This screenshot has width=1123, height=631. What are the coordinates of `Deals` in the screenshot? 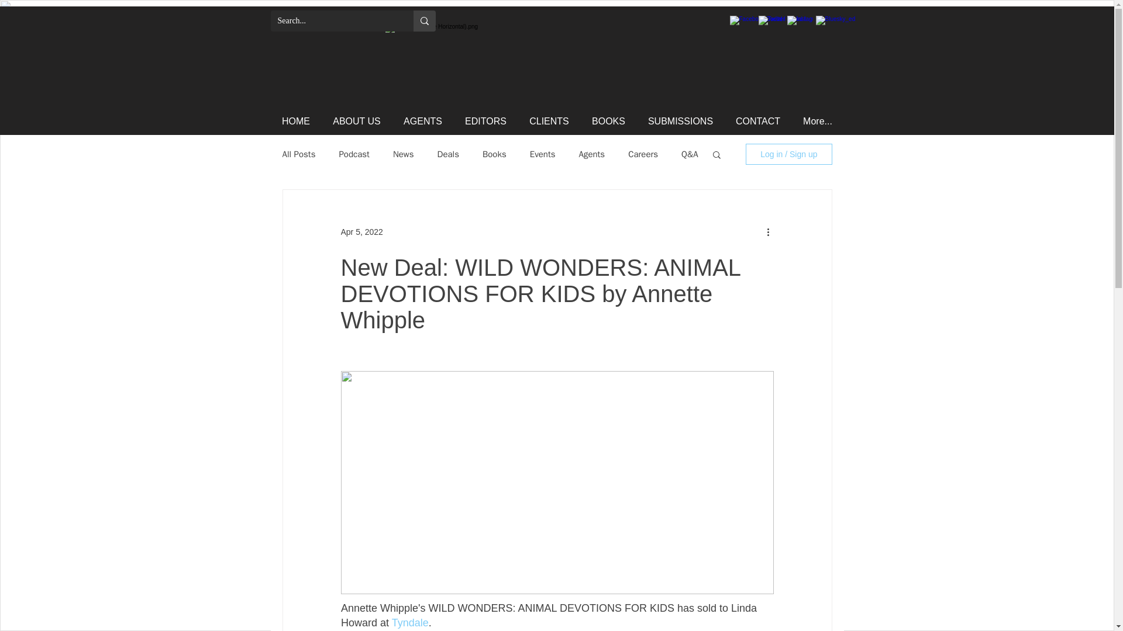 It's located at (448, 154).